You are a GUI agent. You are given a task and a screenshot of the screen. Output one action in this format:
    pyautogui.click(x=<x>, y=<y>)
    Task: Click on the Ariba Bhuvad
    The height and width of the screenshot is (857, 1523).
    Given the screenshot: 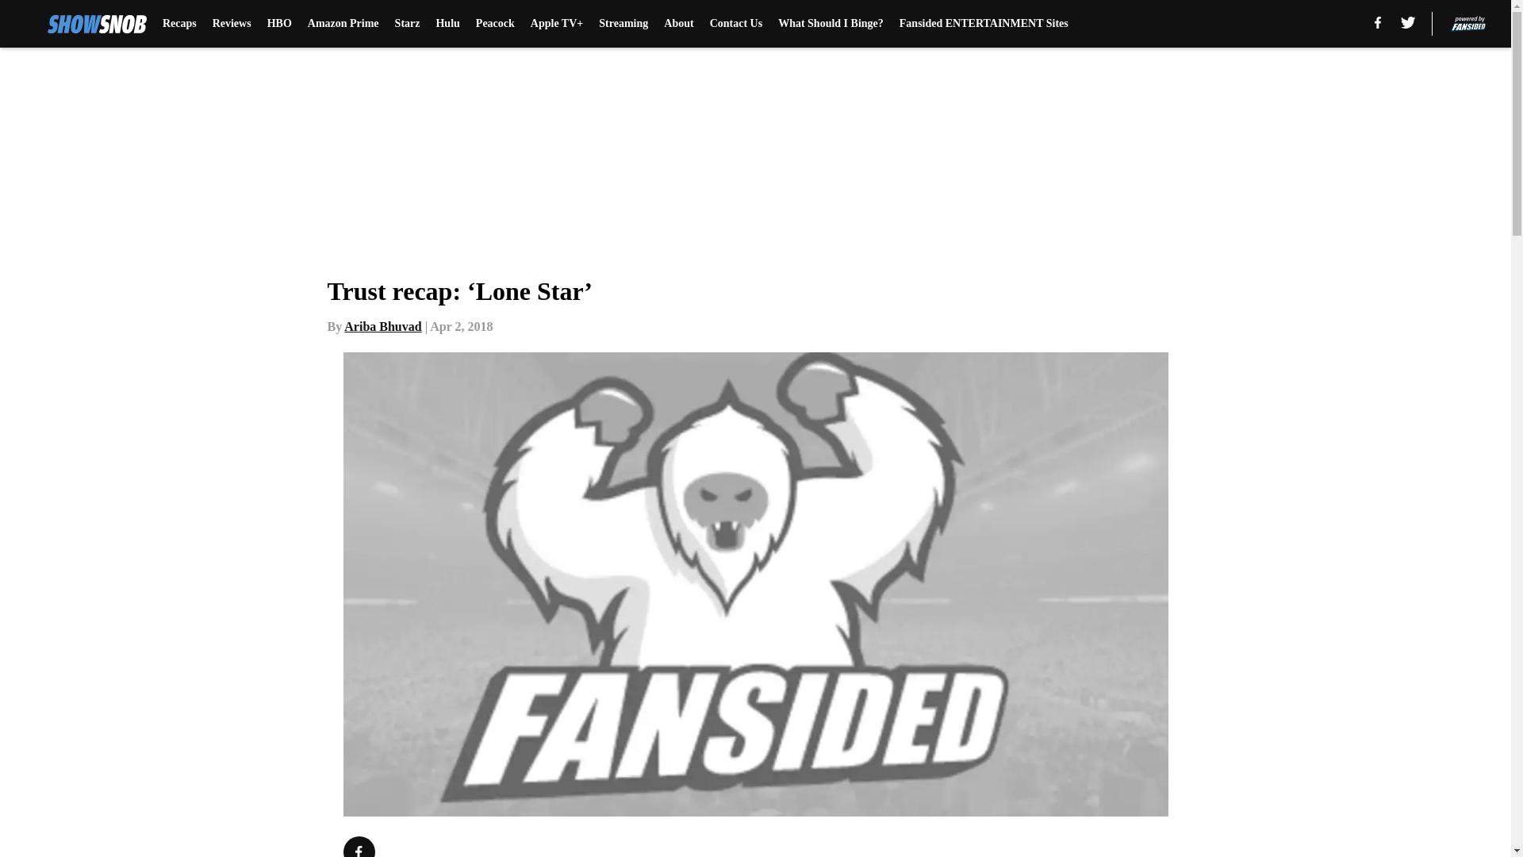 What is the action you would take?
    pyautogui.click(x=382, y=326)
    